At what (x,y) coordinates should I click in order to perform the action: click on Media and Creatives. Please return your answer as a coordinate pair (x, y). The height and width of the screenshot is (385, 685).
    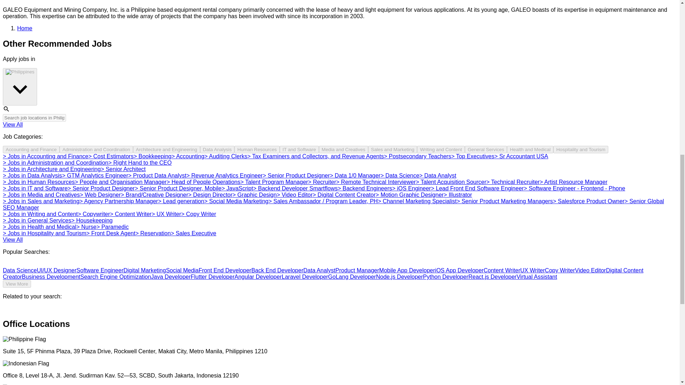
    Looking at the image, I should click on (344, 149).